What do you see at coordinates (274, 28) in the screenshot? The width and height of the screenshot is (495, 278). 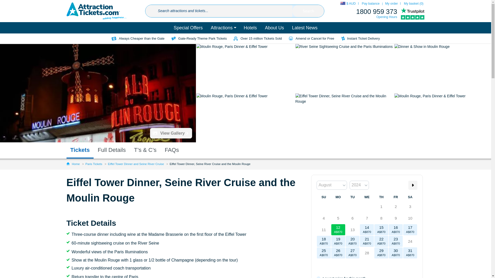 I see `About Us` at bounding box center [274, 28].